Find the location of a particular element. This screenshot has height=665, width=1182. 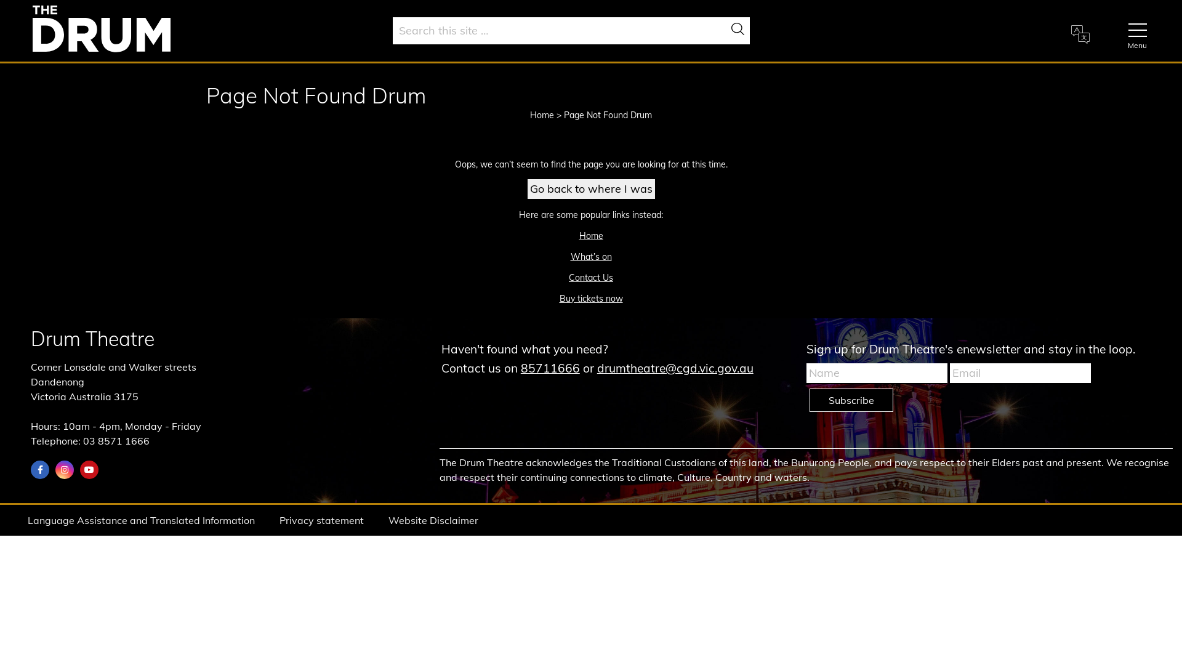

Home is located at coordinates (591, 235).